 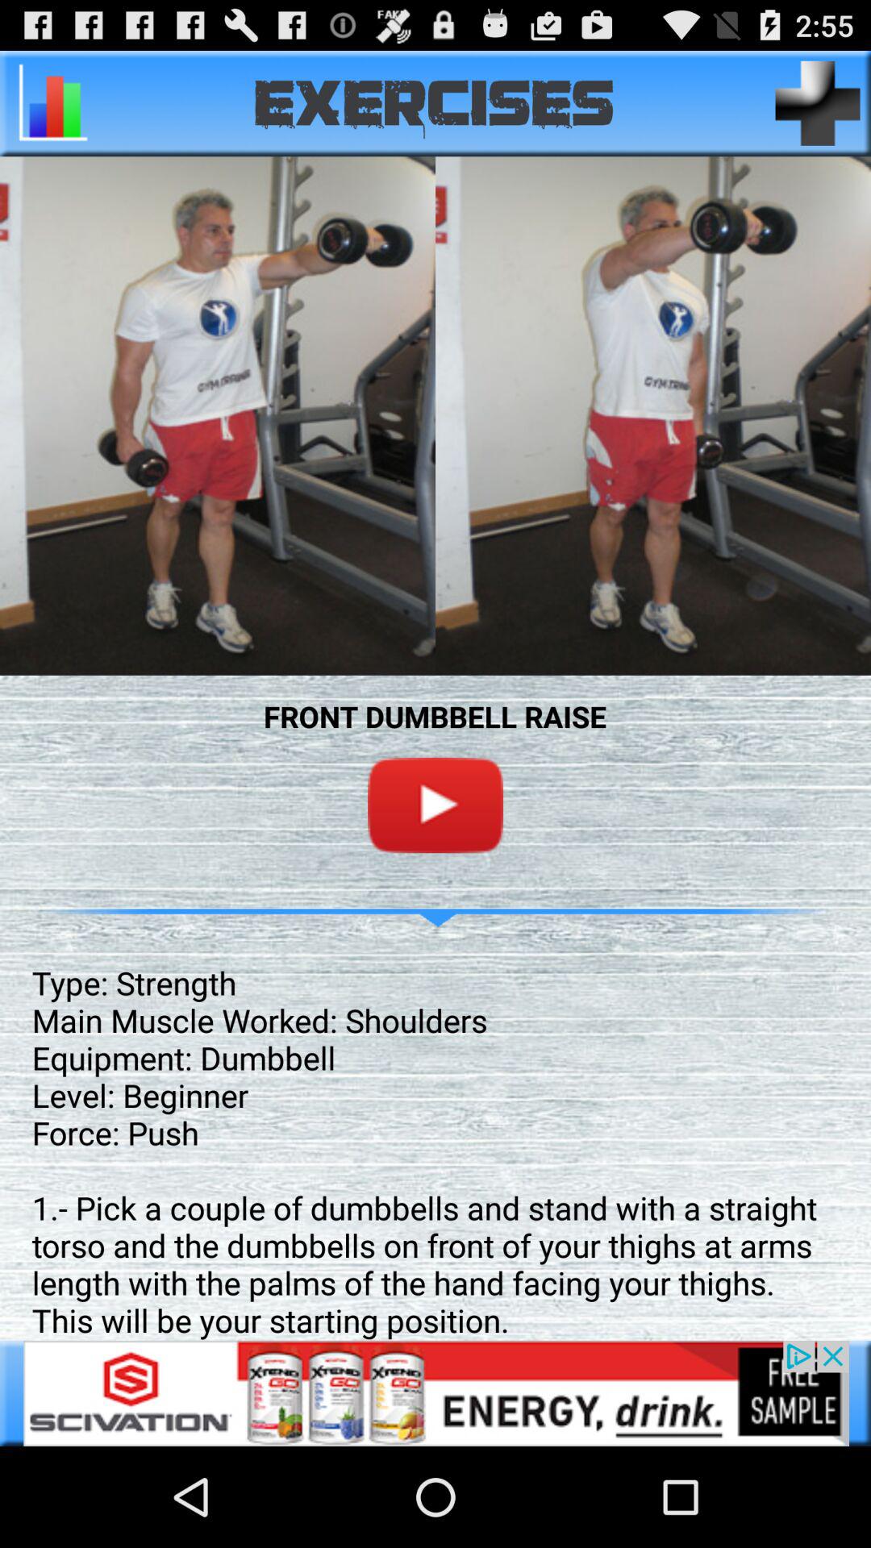 I want to click on add activity, so click(x=818, y=103).